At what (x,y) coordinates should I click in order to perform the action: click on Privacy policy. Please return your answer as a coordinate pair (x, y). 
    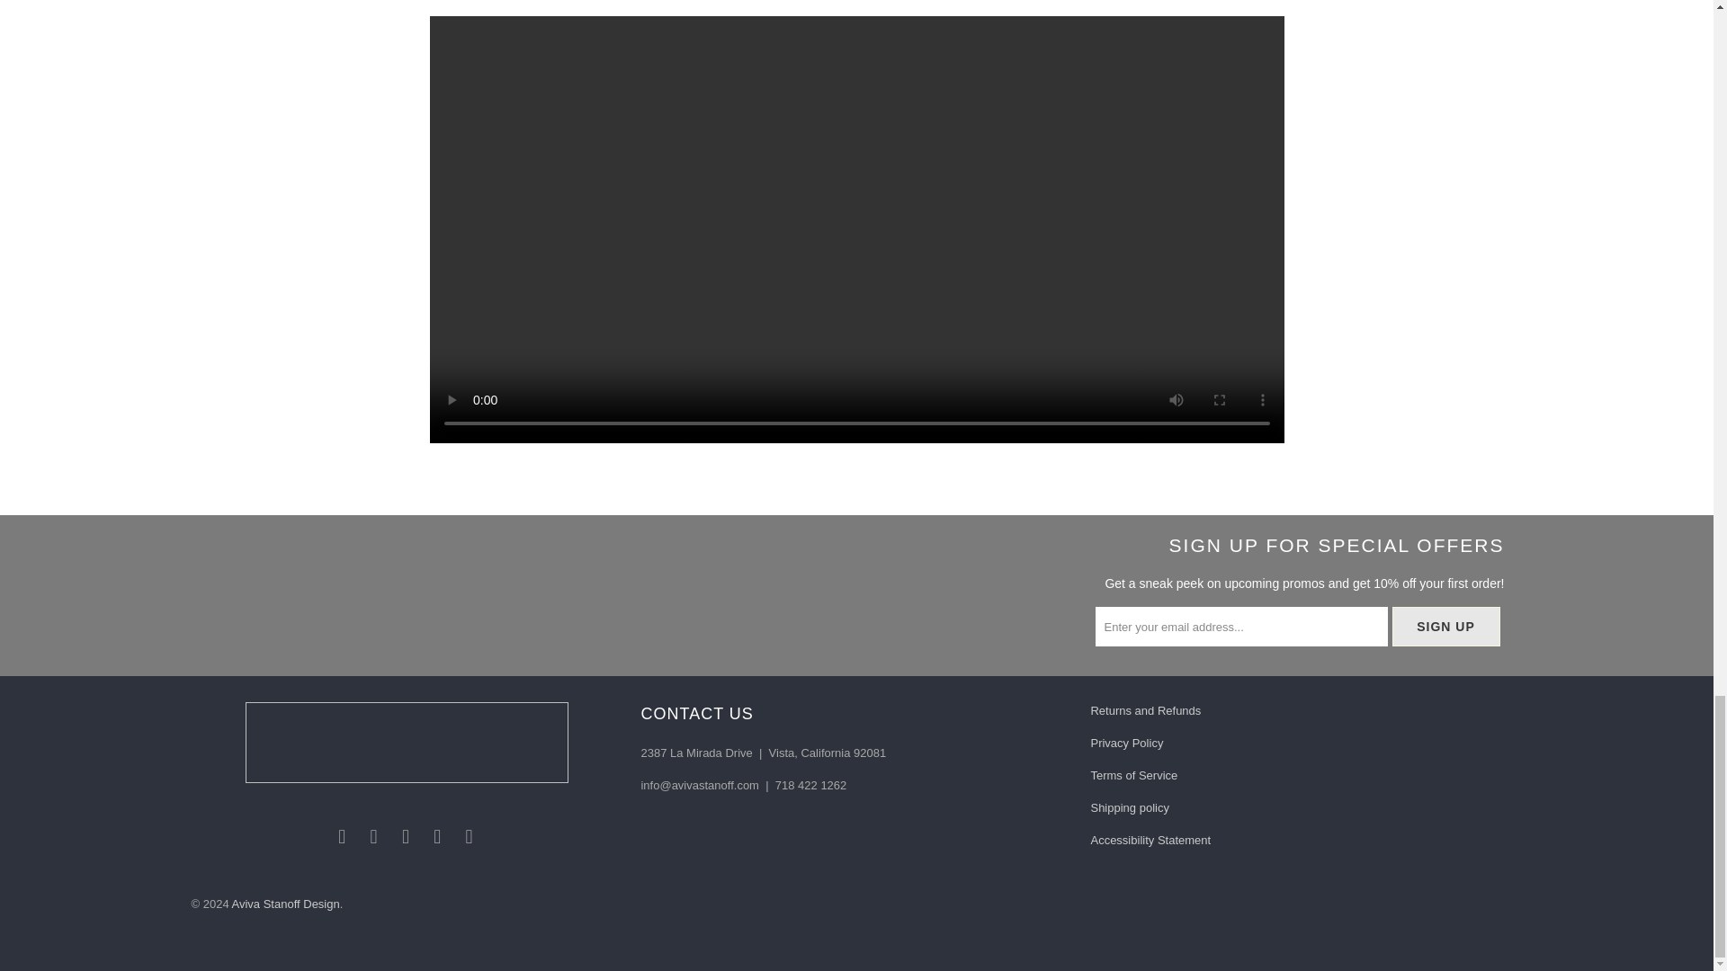
    Looking at the image, I should click on (1126, 743).